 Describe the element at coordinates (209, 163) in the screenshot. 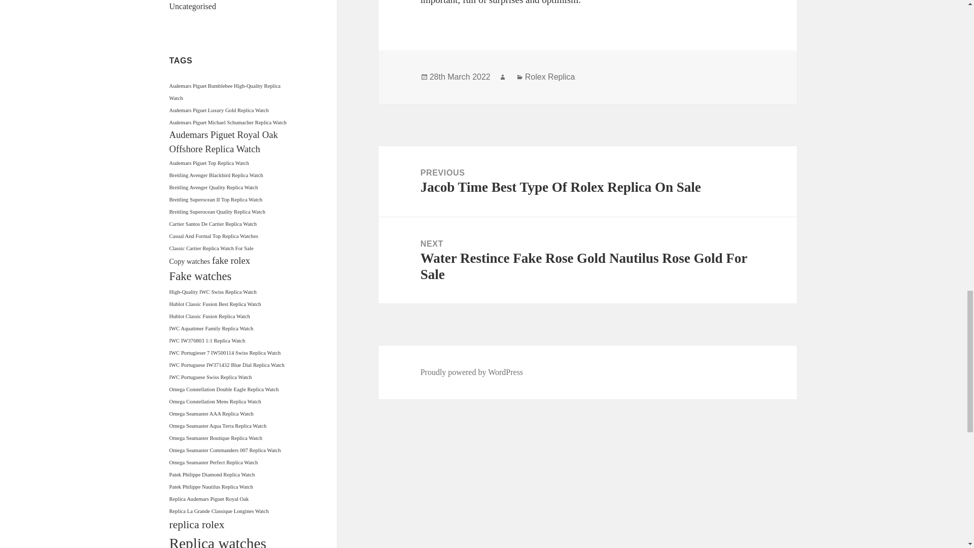

I see `Audemars Piguet Top Replica Watch` at that location.